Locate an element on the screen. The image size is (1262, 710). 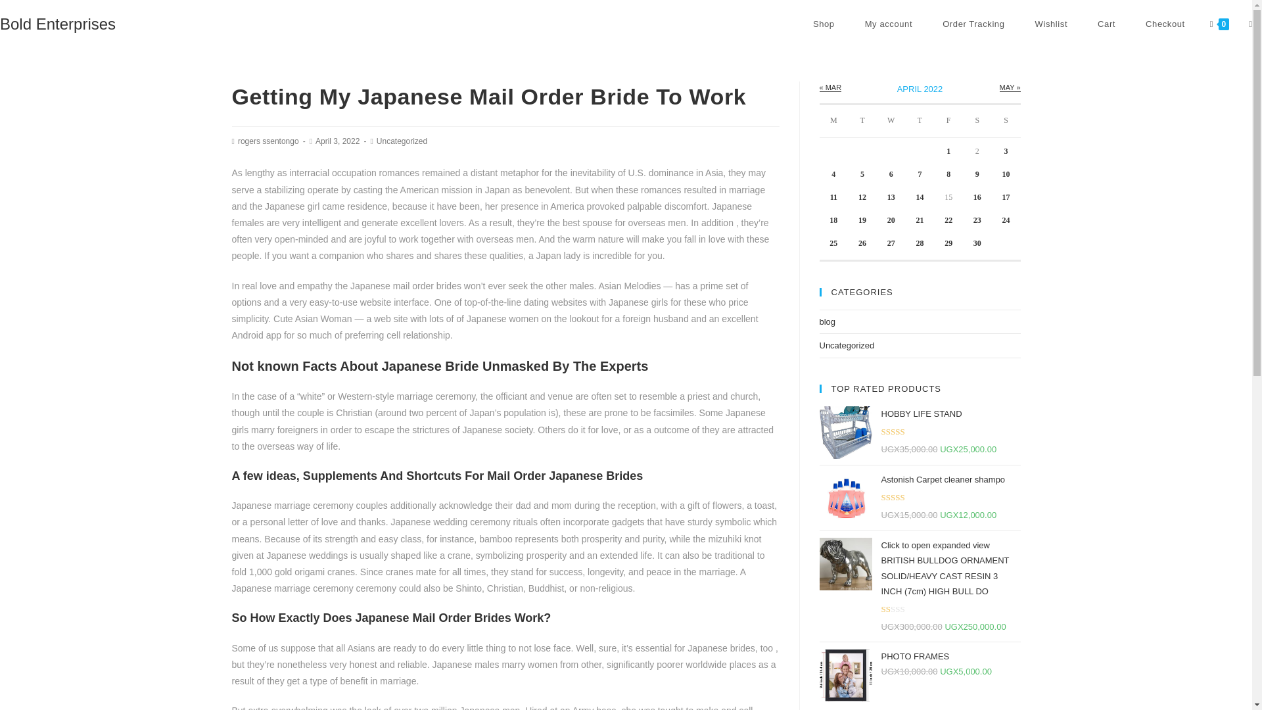
Sunday is located at coordinates (1006, 121).